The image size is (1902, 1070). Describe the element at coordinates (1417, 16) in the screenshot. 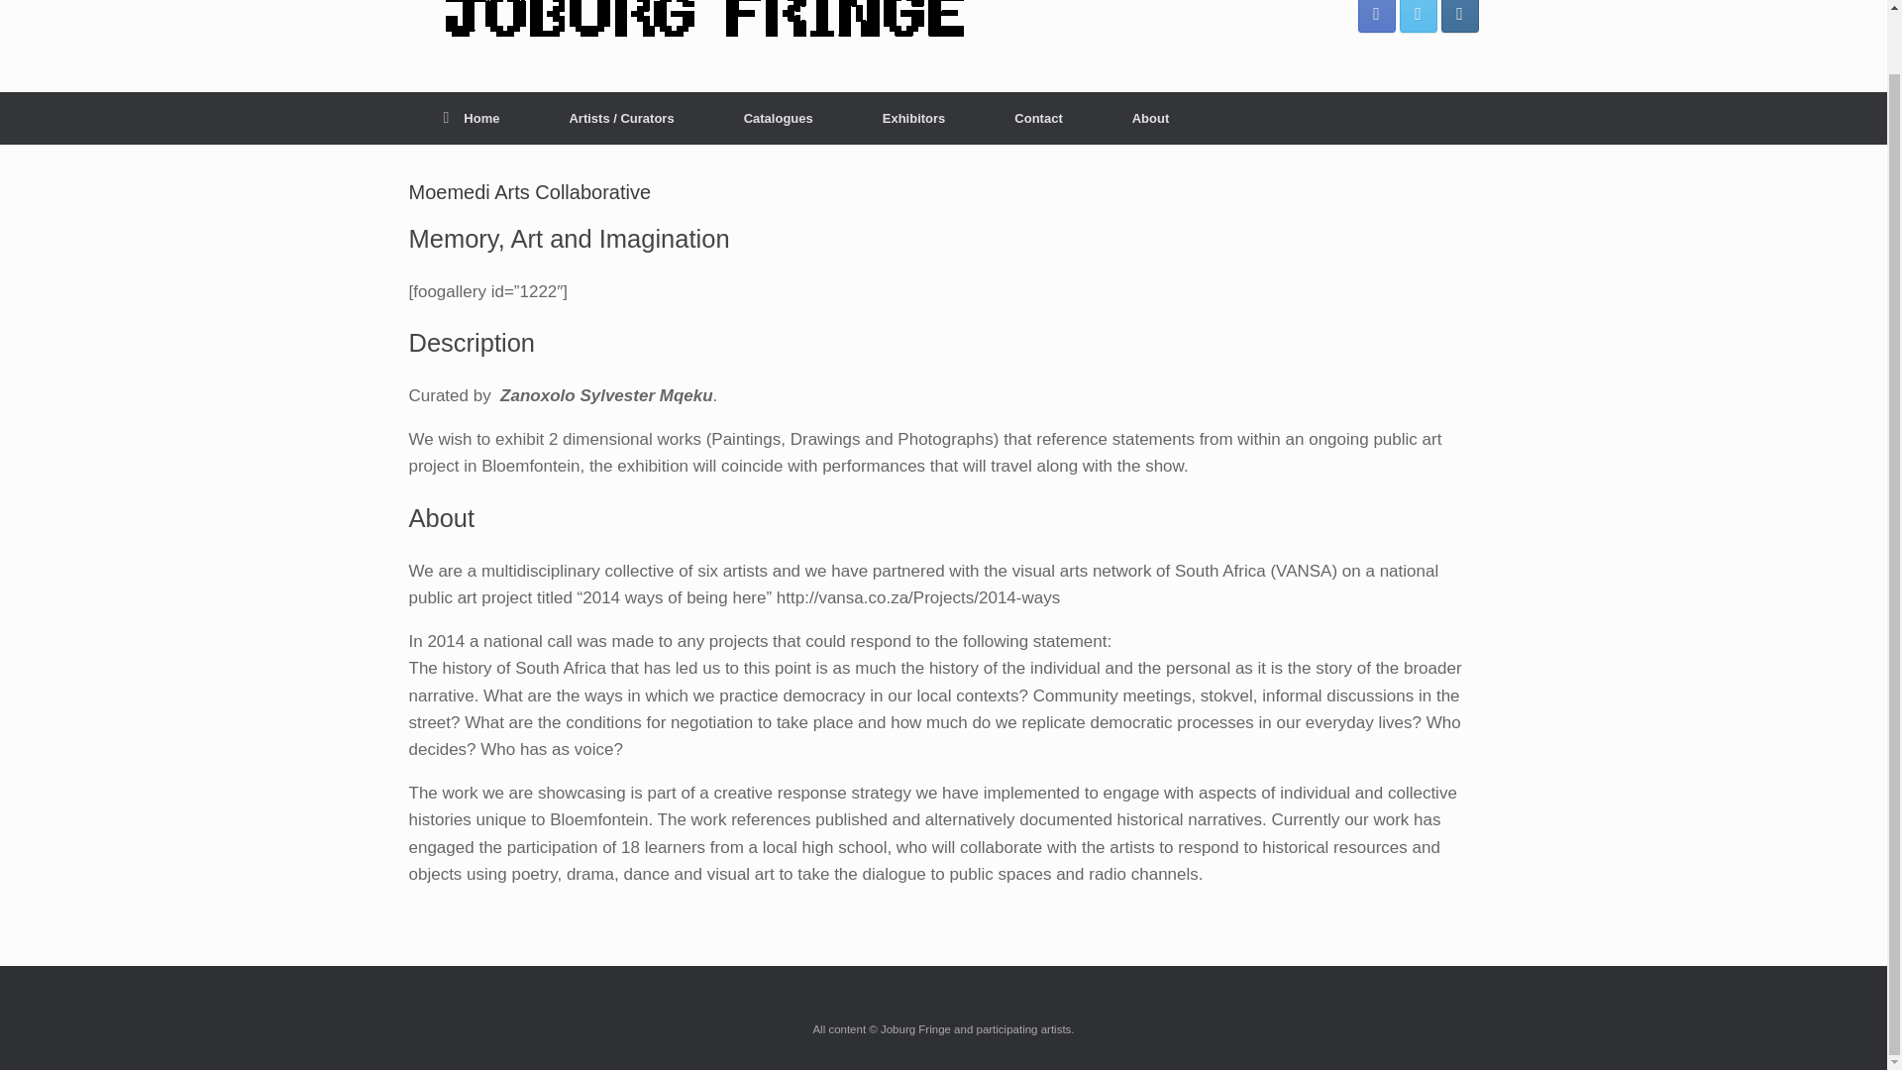

I see `Joburg Fringe Twitter` at that location.